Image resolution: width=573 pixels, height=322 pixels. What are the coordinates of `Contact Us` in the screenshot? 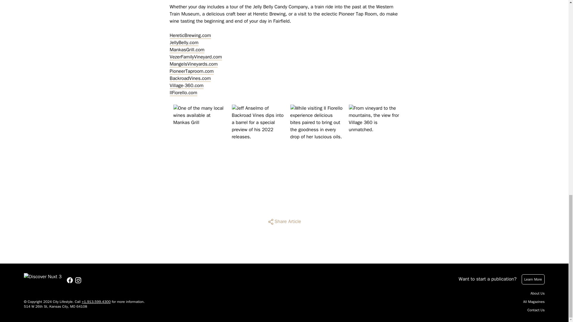 It's located at (536, 310).